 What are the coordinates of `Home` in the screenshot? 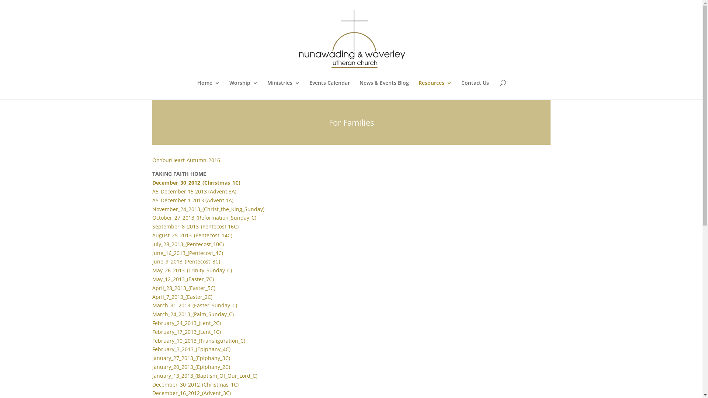 It's located at (209, 90).